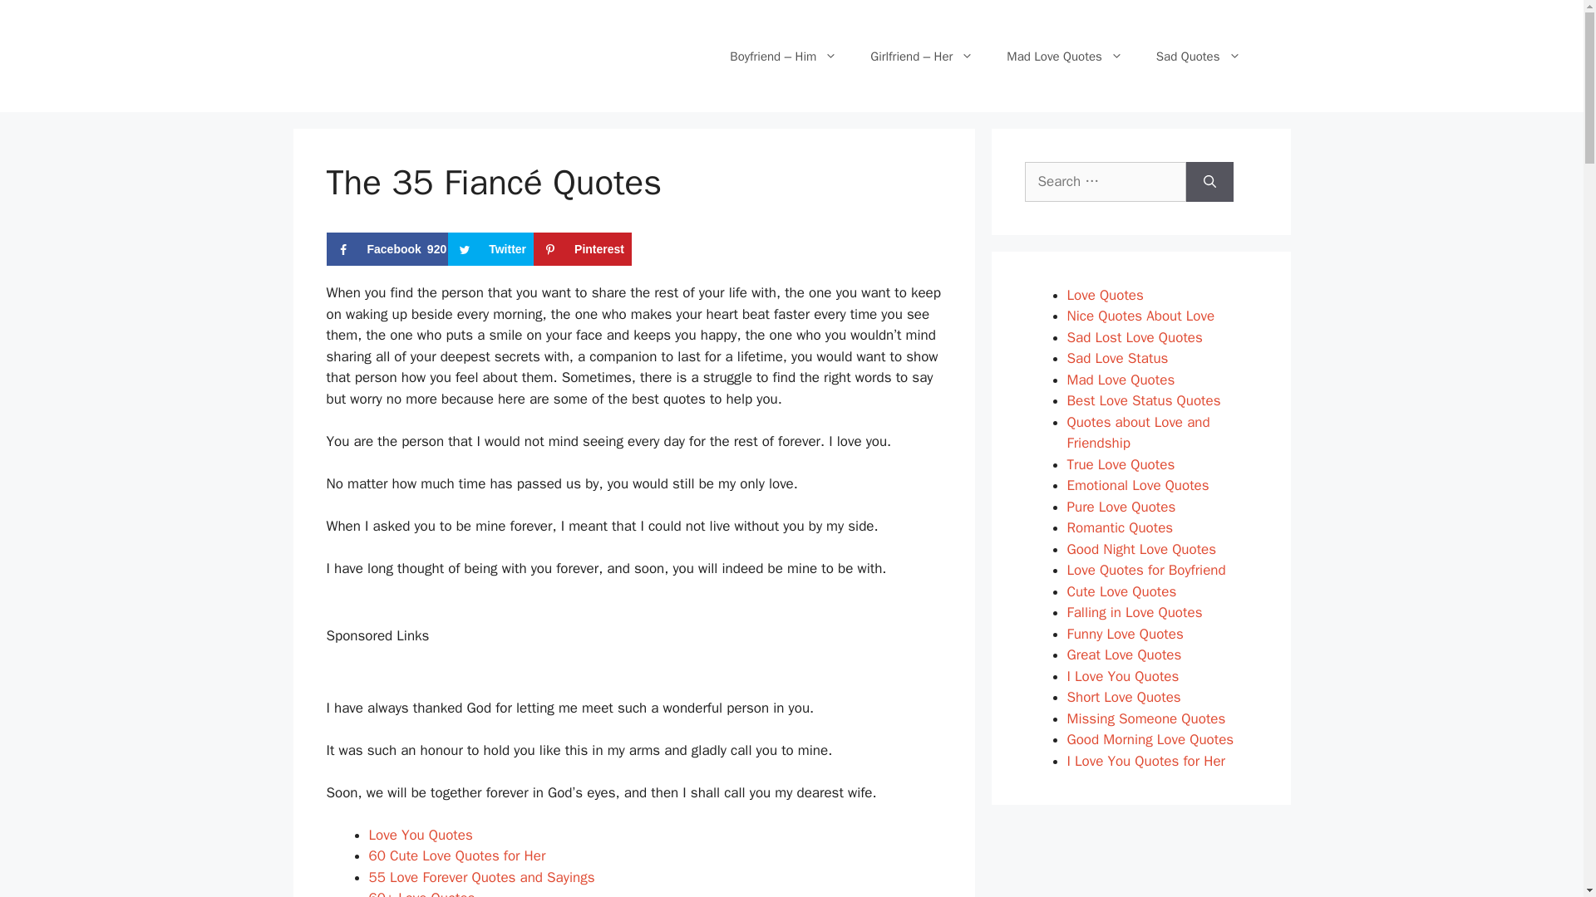  Describe the element at coordinates (582, 248) in the screenshot. I see `Twitter` at that location.